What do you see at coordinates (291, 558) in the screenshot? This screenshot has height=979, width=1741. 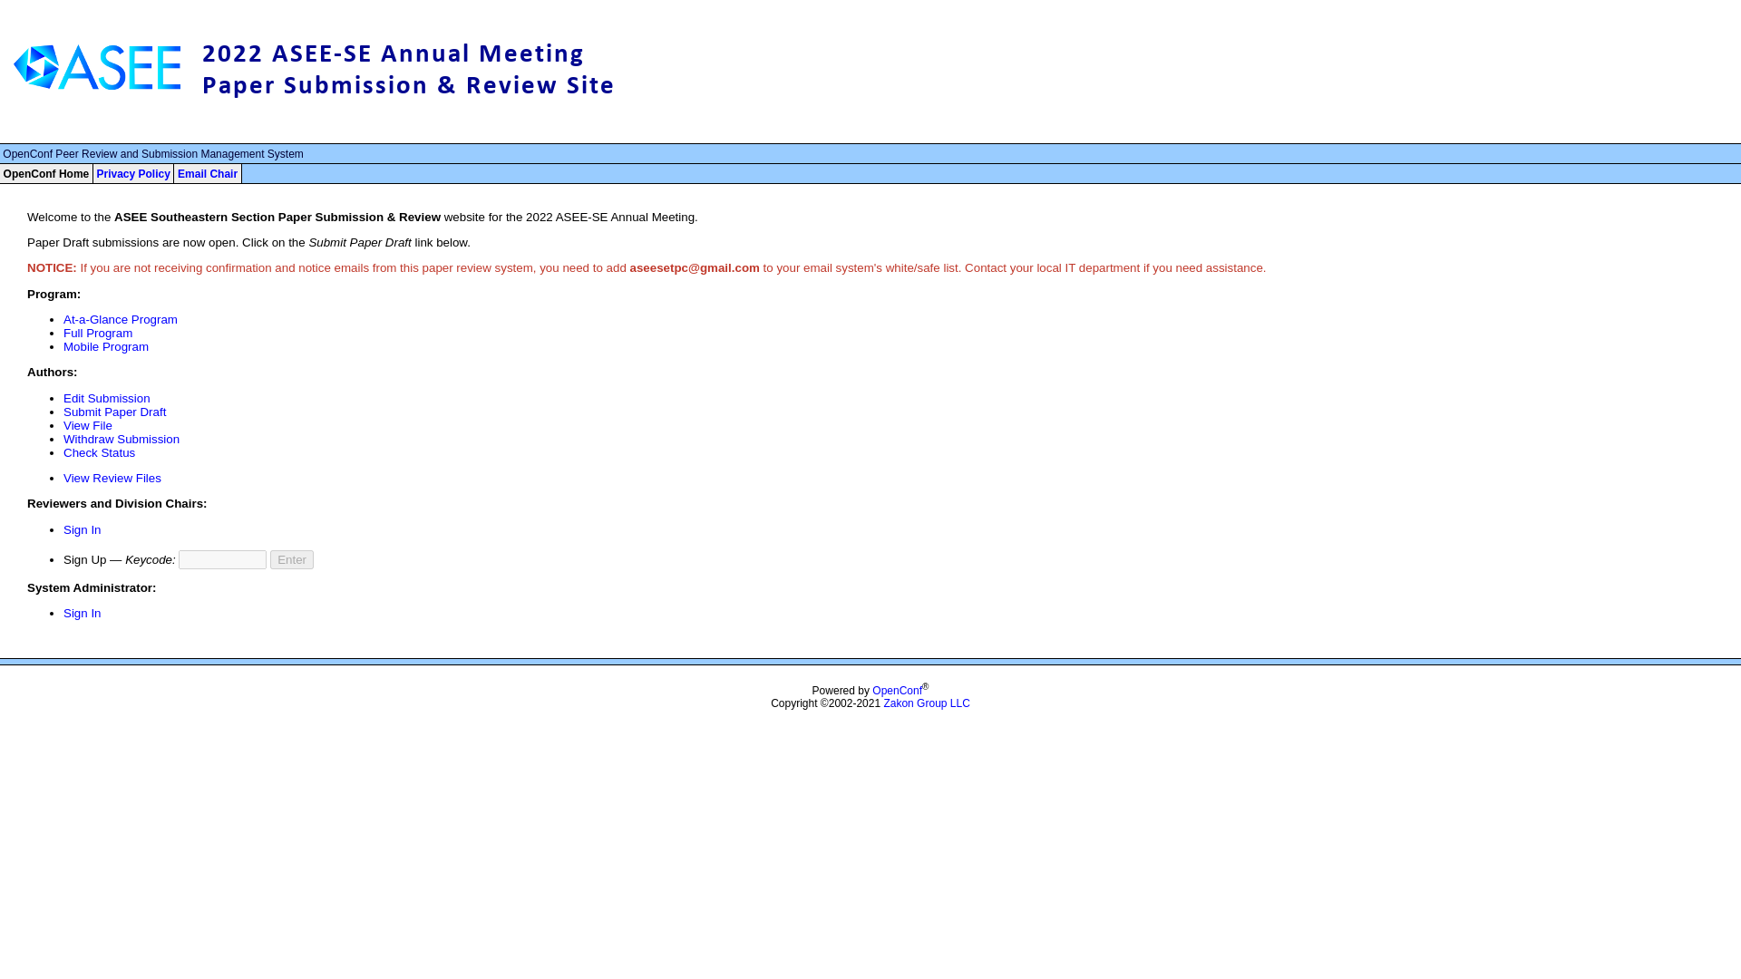 I see `Enter` at bounding box center [291, 558].